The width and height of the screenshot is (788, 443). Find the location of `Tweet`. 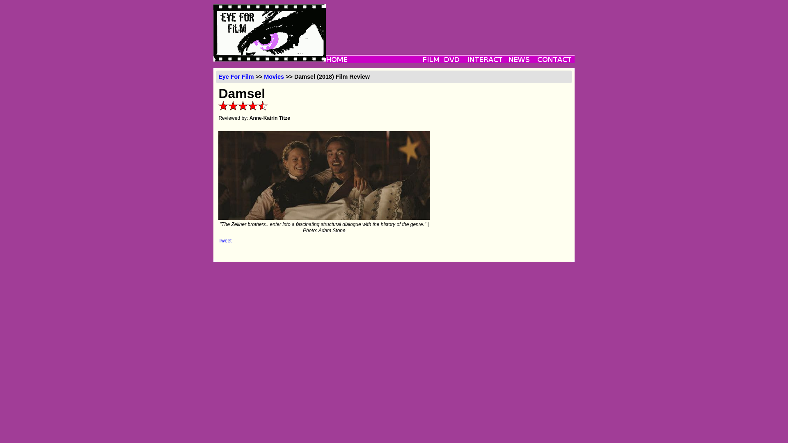

Tweet is located at coordinates (225, 240).